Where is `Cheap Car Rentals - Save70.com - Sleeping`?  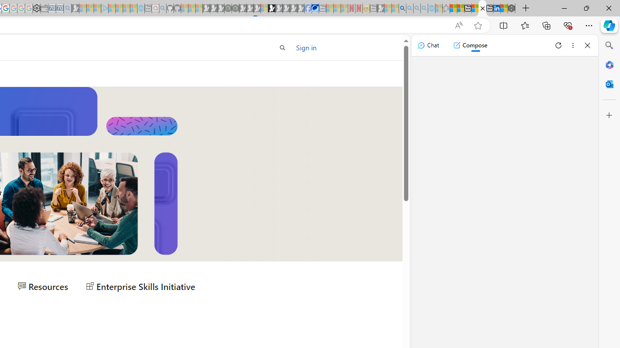 Cheap Car Rentals - Save70.com - Sleeping is located at coordinates (60, 9).